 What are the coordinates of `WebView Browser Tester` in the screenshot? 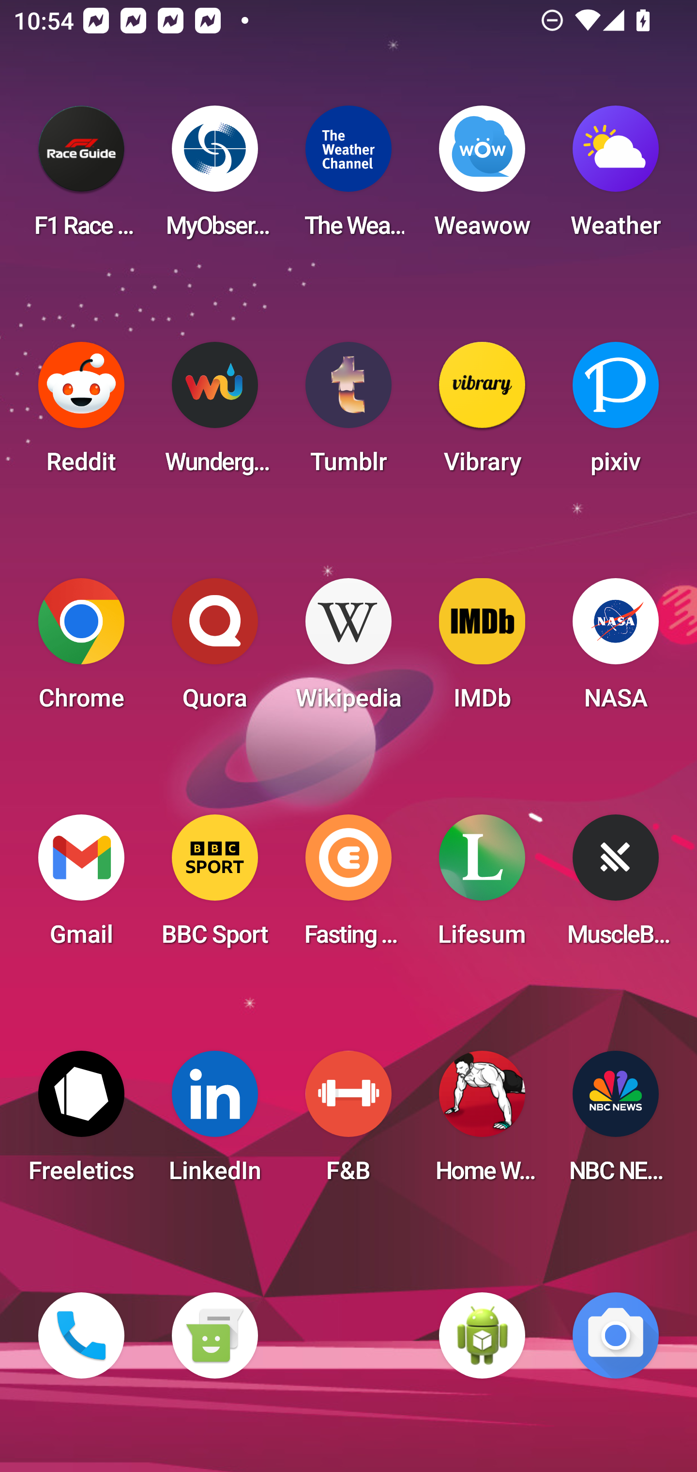 It's located at (482, 1335).